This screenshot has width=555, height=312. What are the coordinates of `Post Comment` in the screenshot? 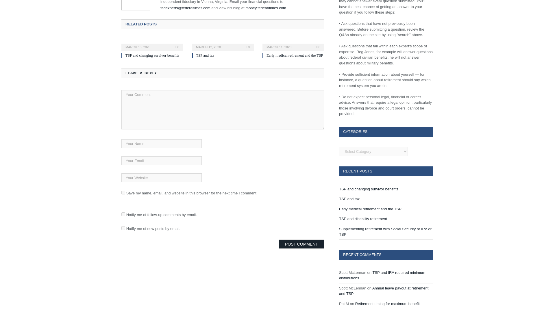 It's located at (301, 244).